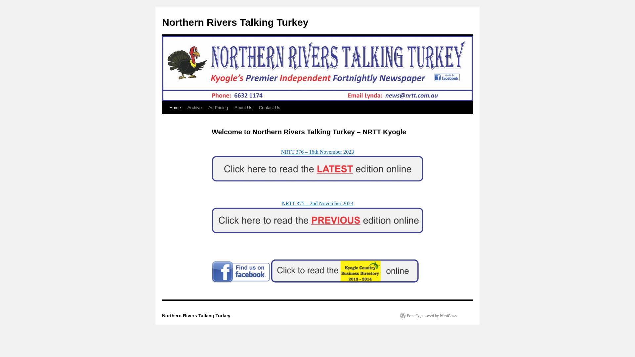 Image resolution: width=635 pixels, height=357 pixels. Describe the element at coordinates (196, 316) in the screenshot. I see `Northern Rivers Talking Turkey` at that location.